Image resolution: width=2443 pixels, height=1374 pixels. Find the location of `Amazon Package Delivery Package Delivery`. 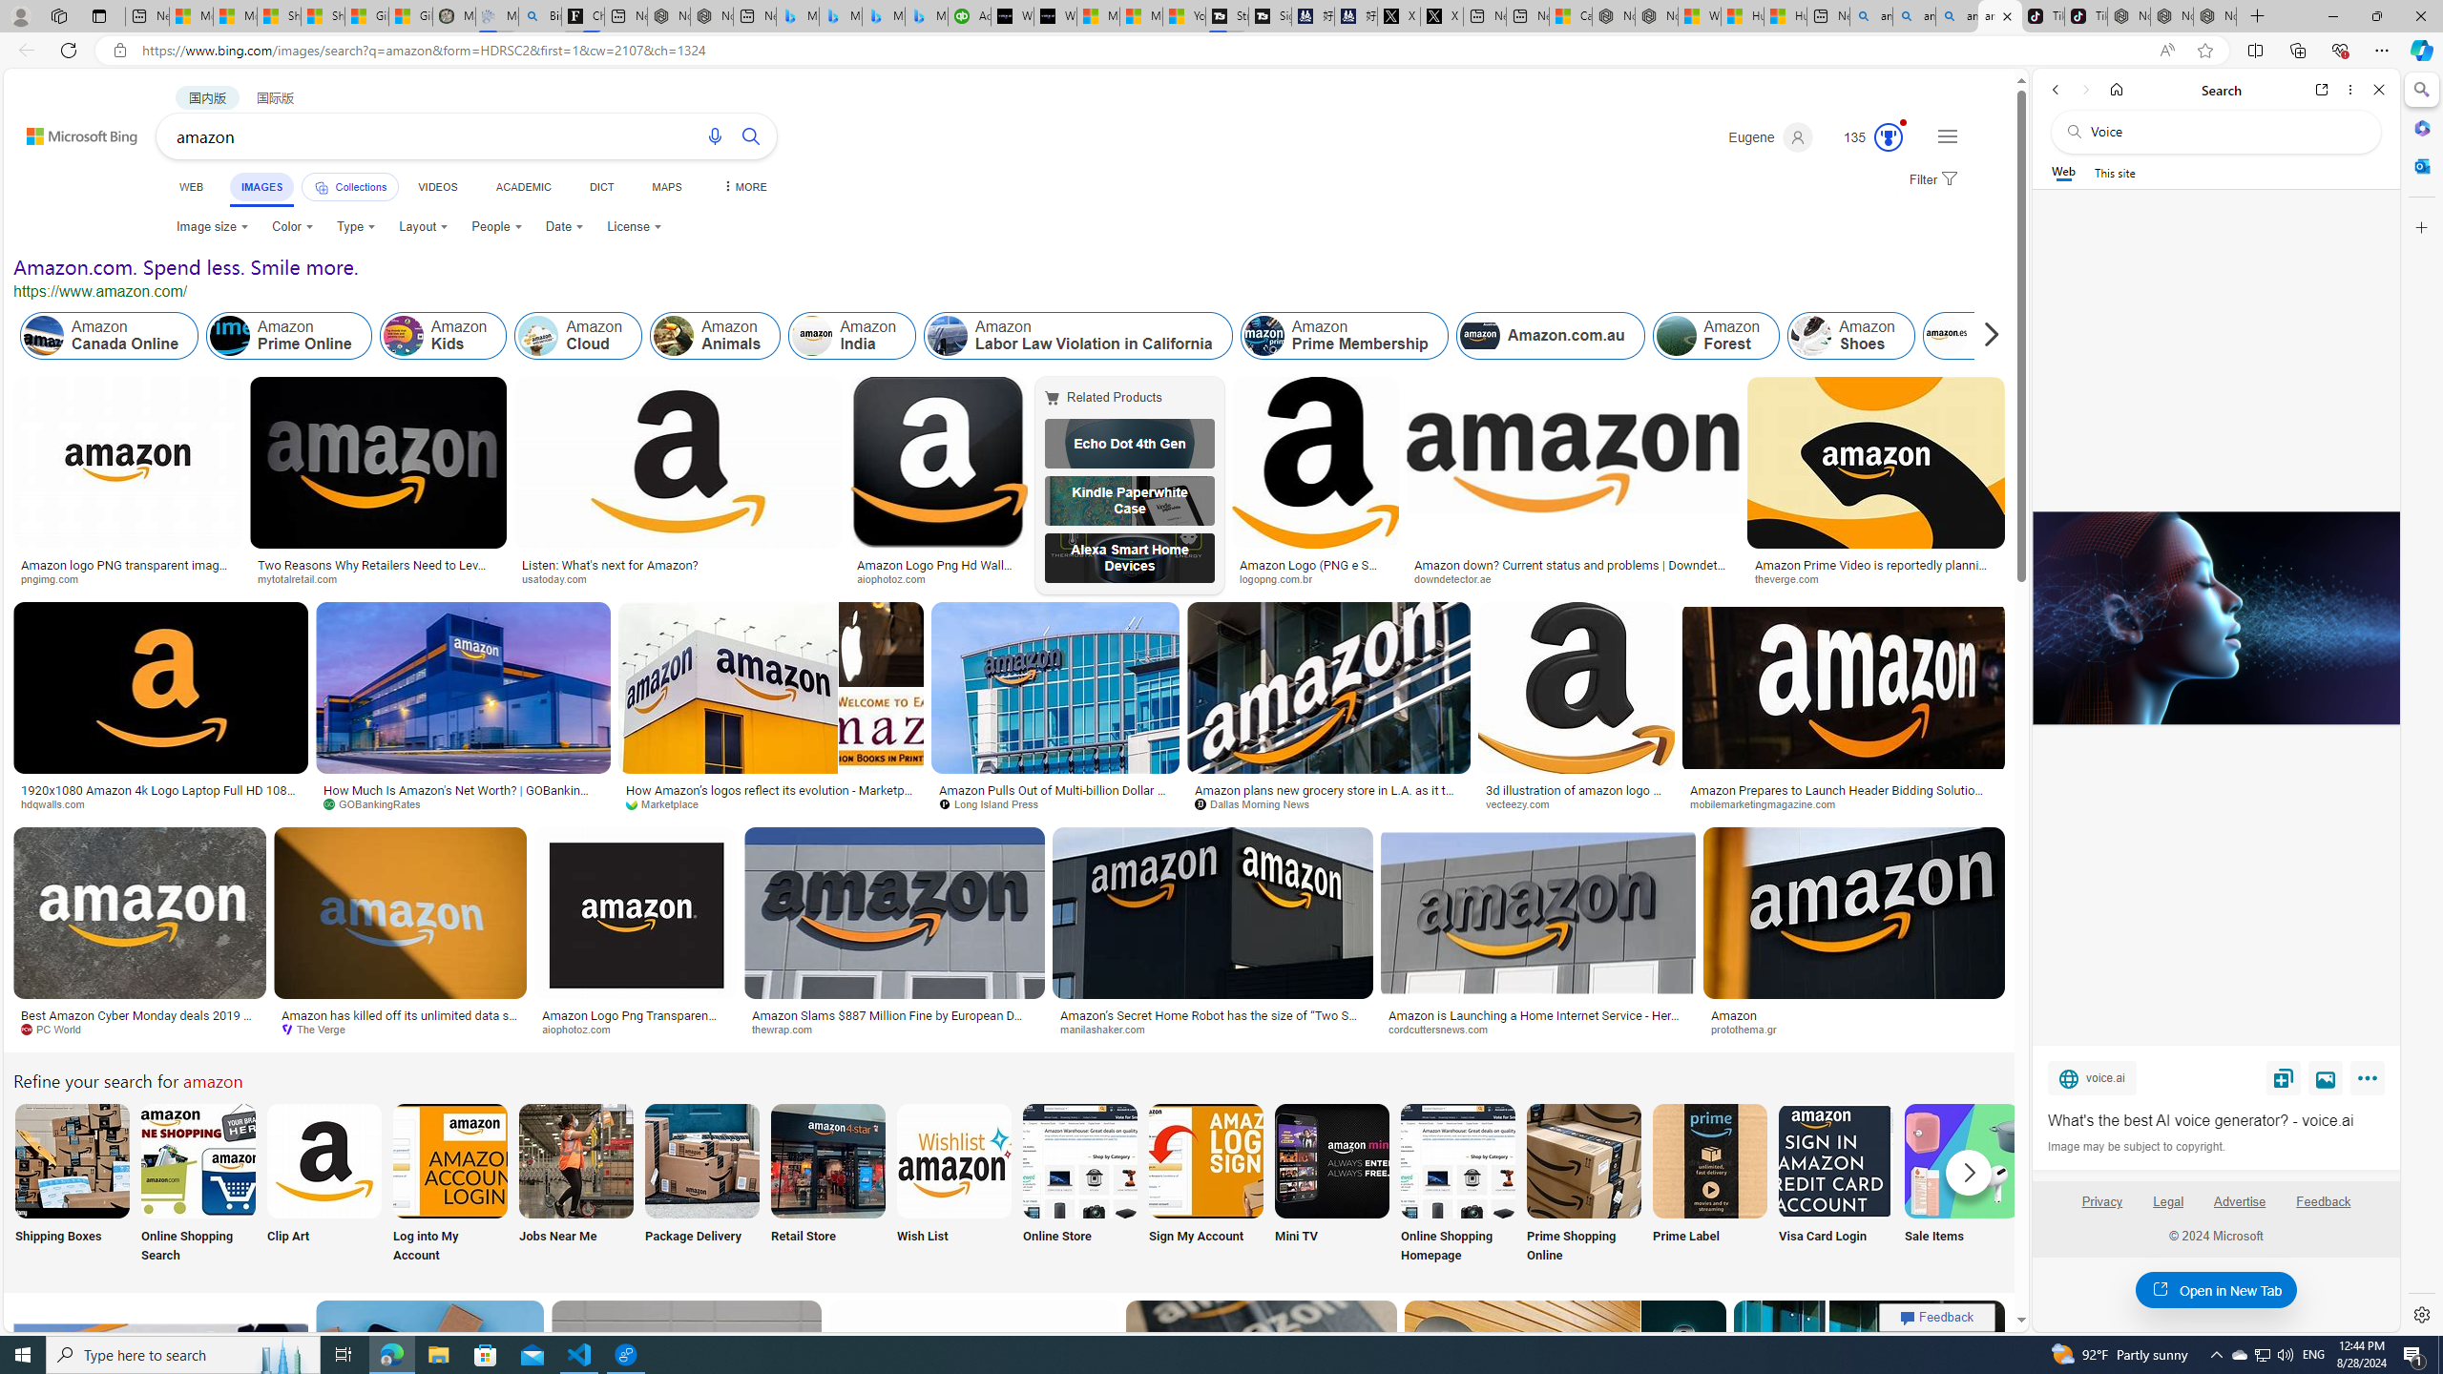

Amazon Package Delivery Package Delivery is located at coordinates (702, 1185).